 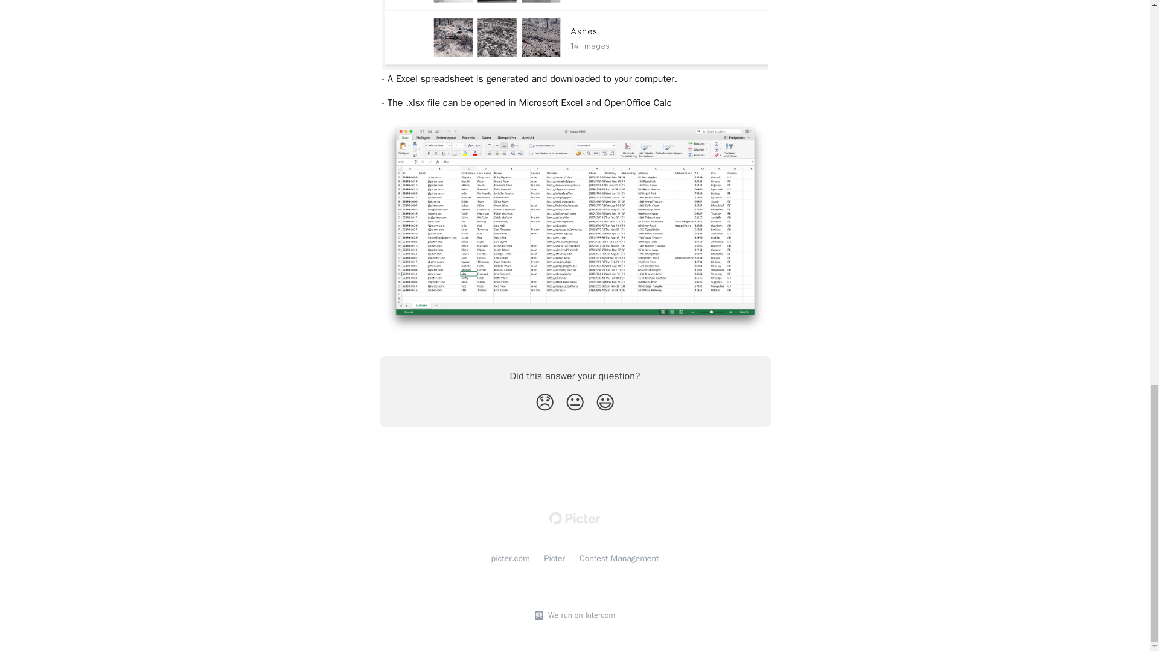 I want to click on picter.com, so click(x=511, y=558).